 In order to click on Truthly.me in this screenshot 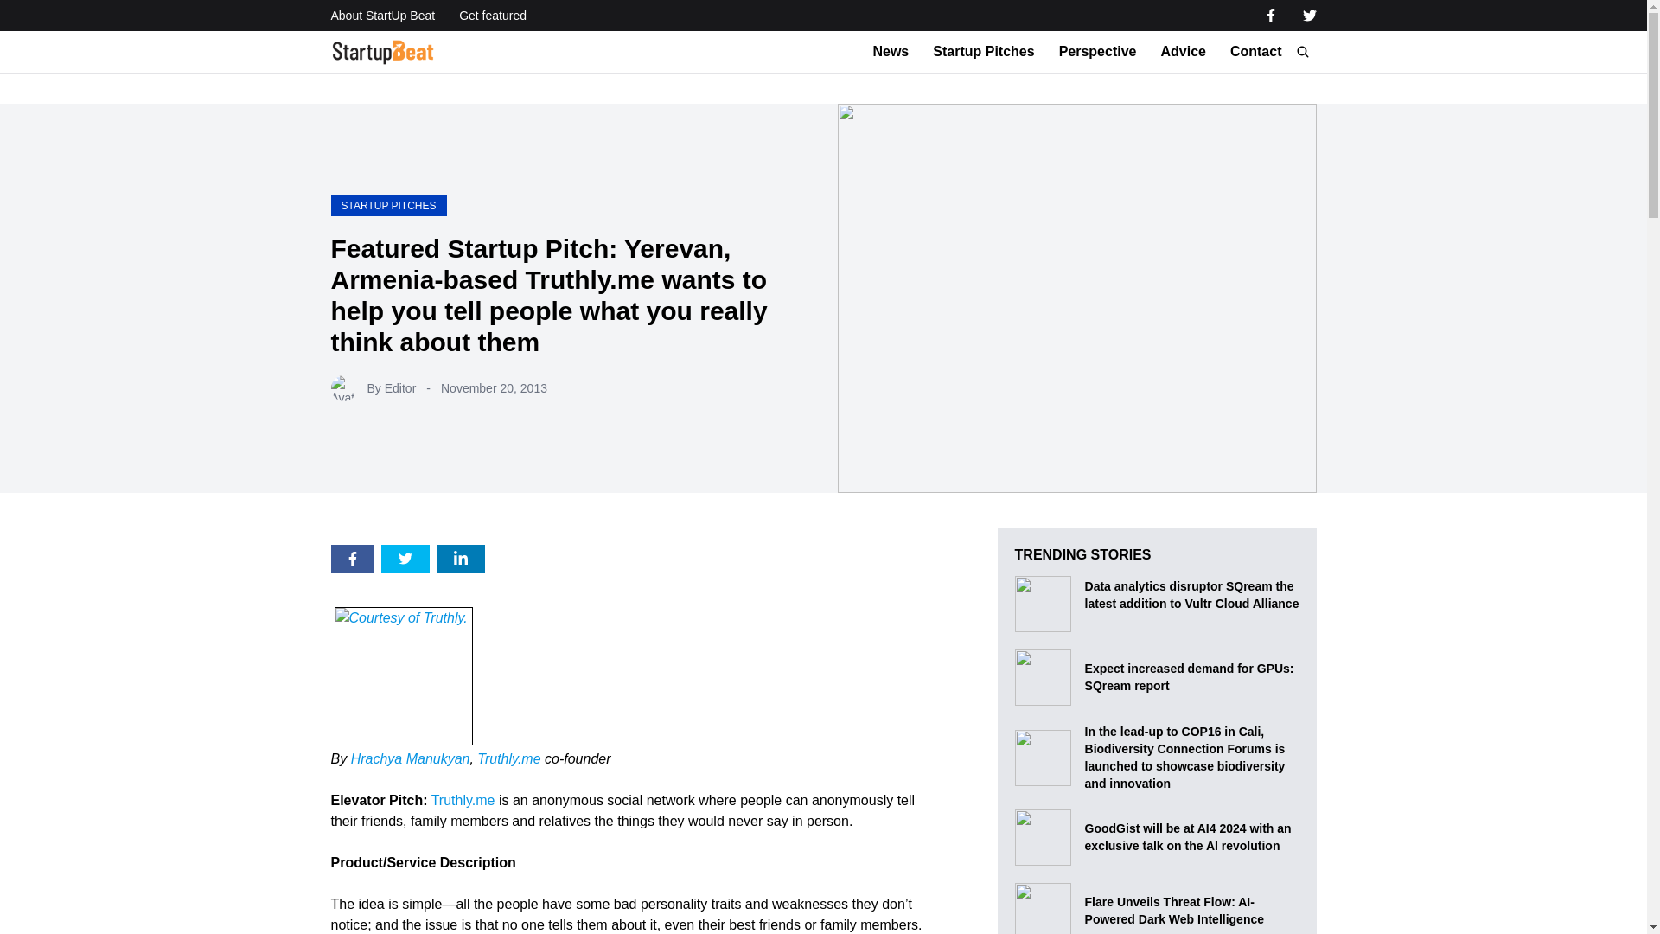, I will do `click(508, 758)`.